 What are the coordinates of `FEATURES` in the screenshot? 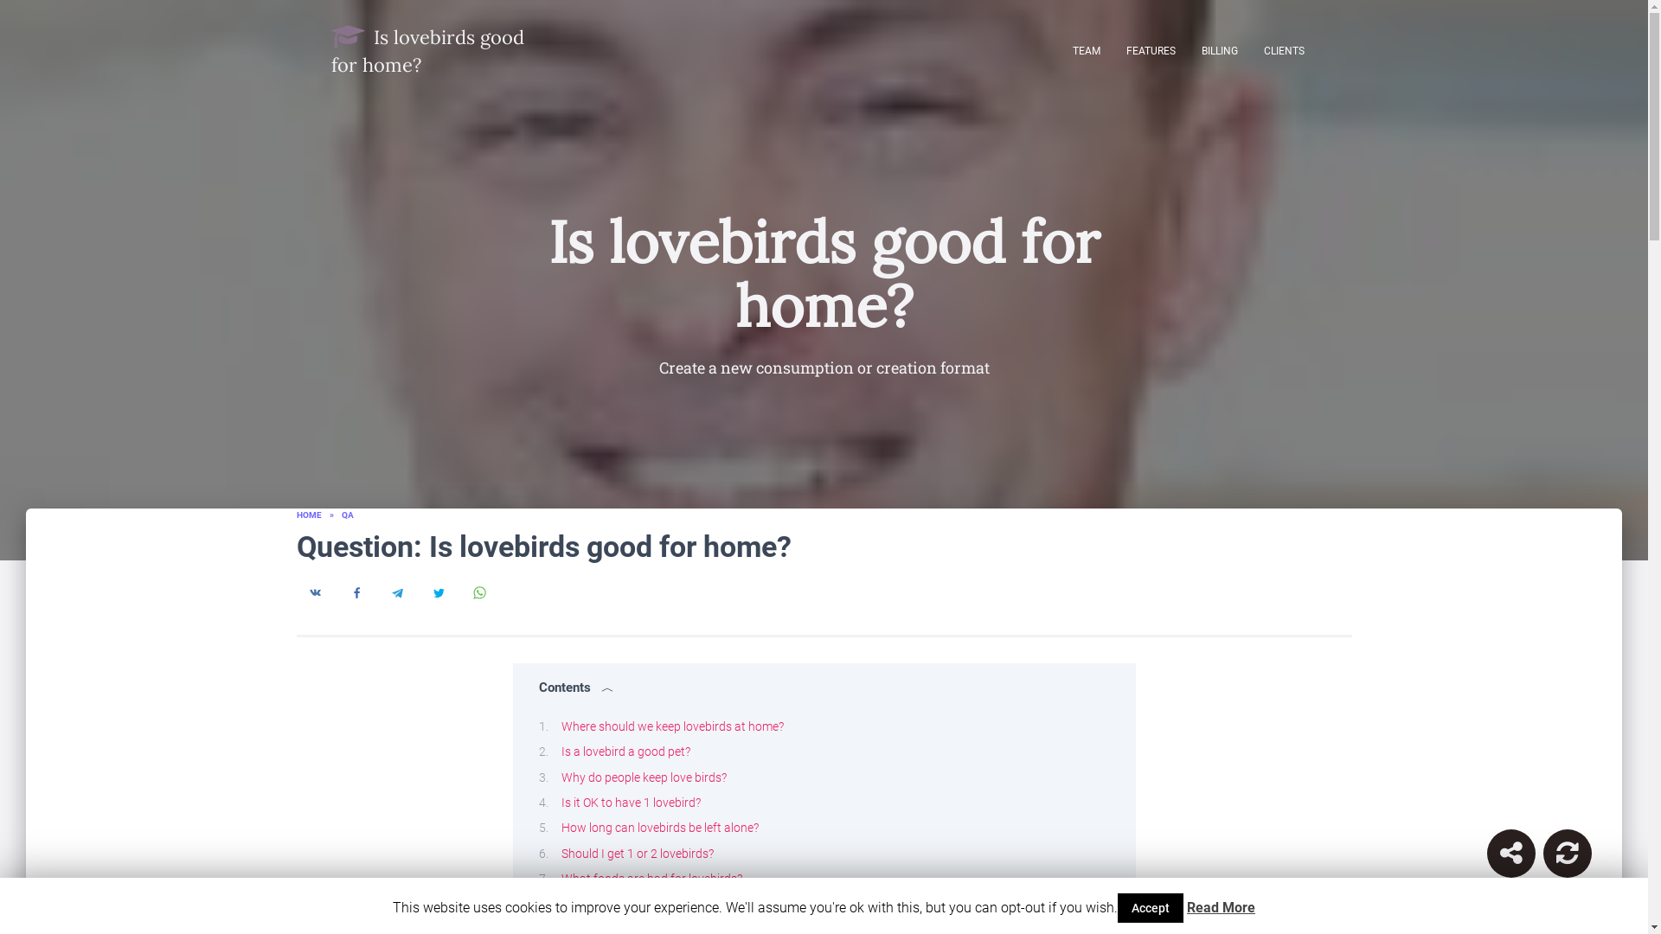 It's located at (1150, 50).